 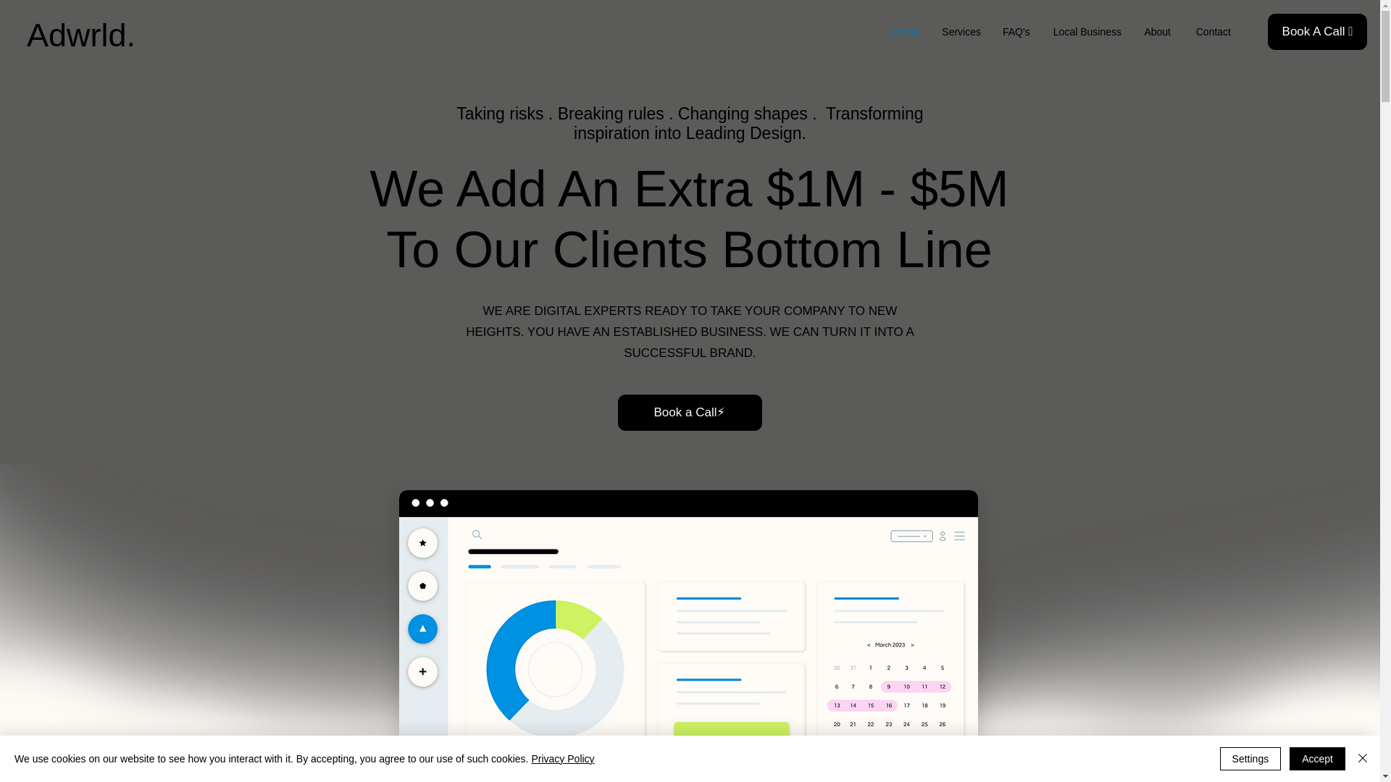 I want to click on FAQ's, so click(x=1016, y=32).